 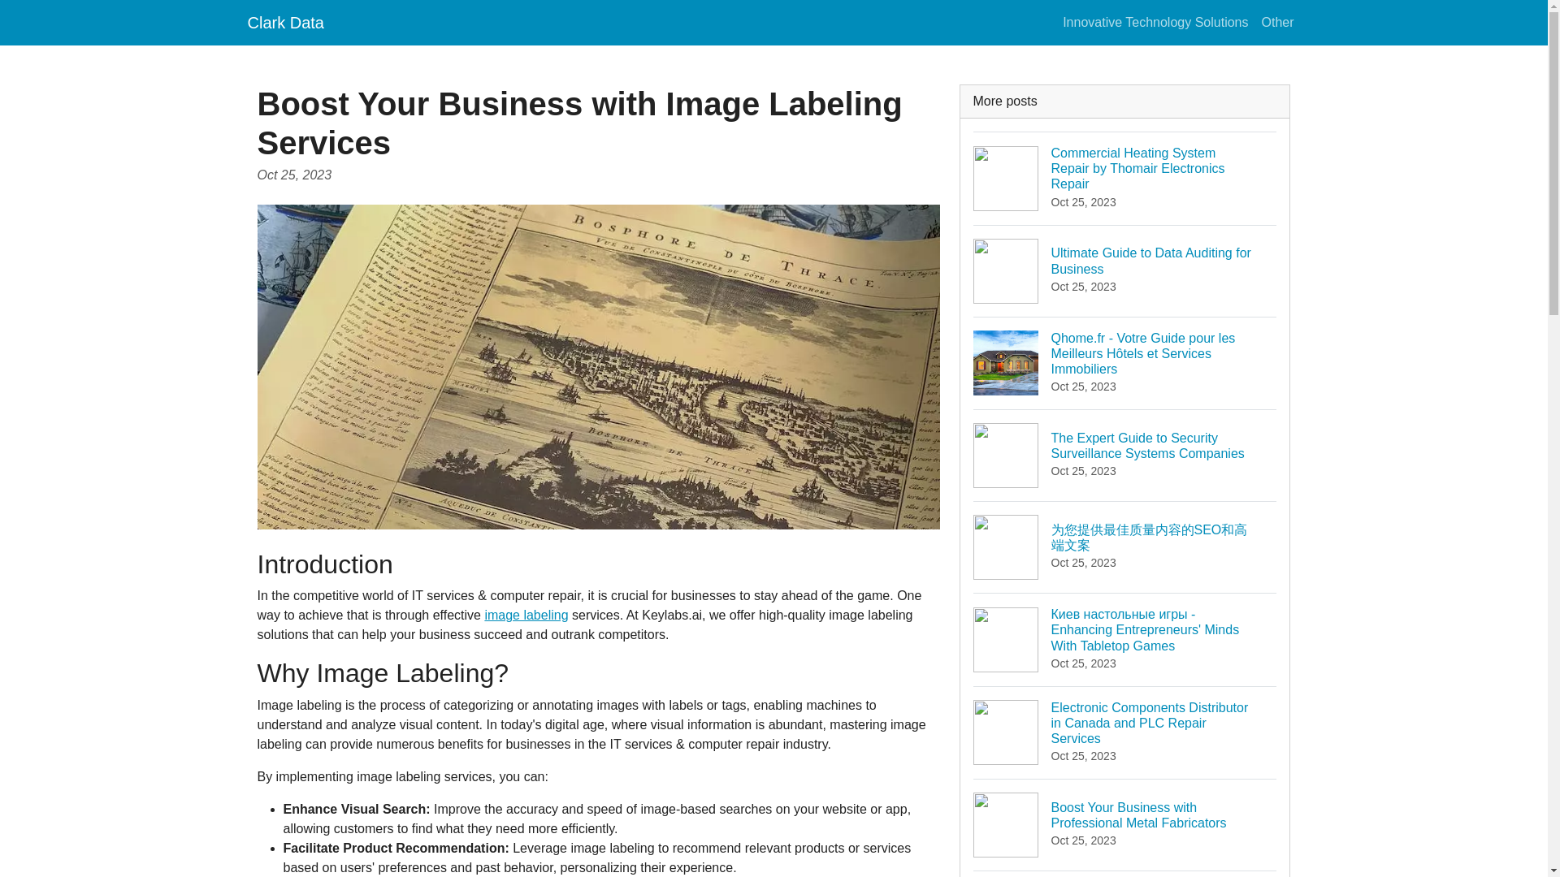 I want to click on Clark Data, so click(x=525, y=615).